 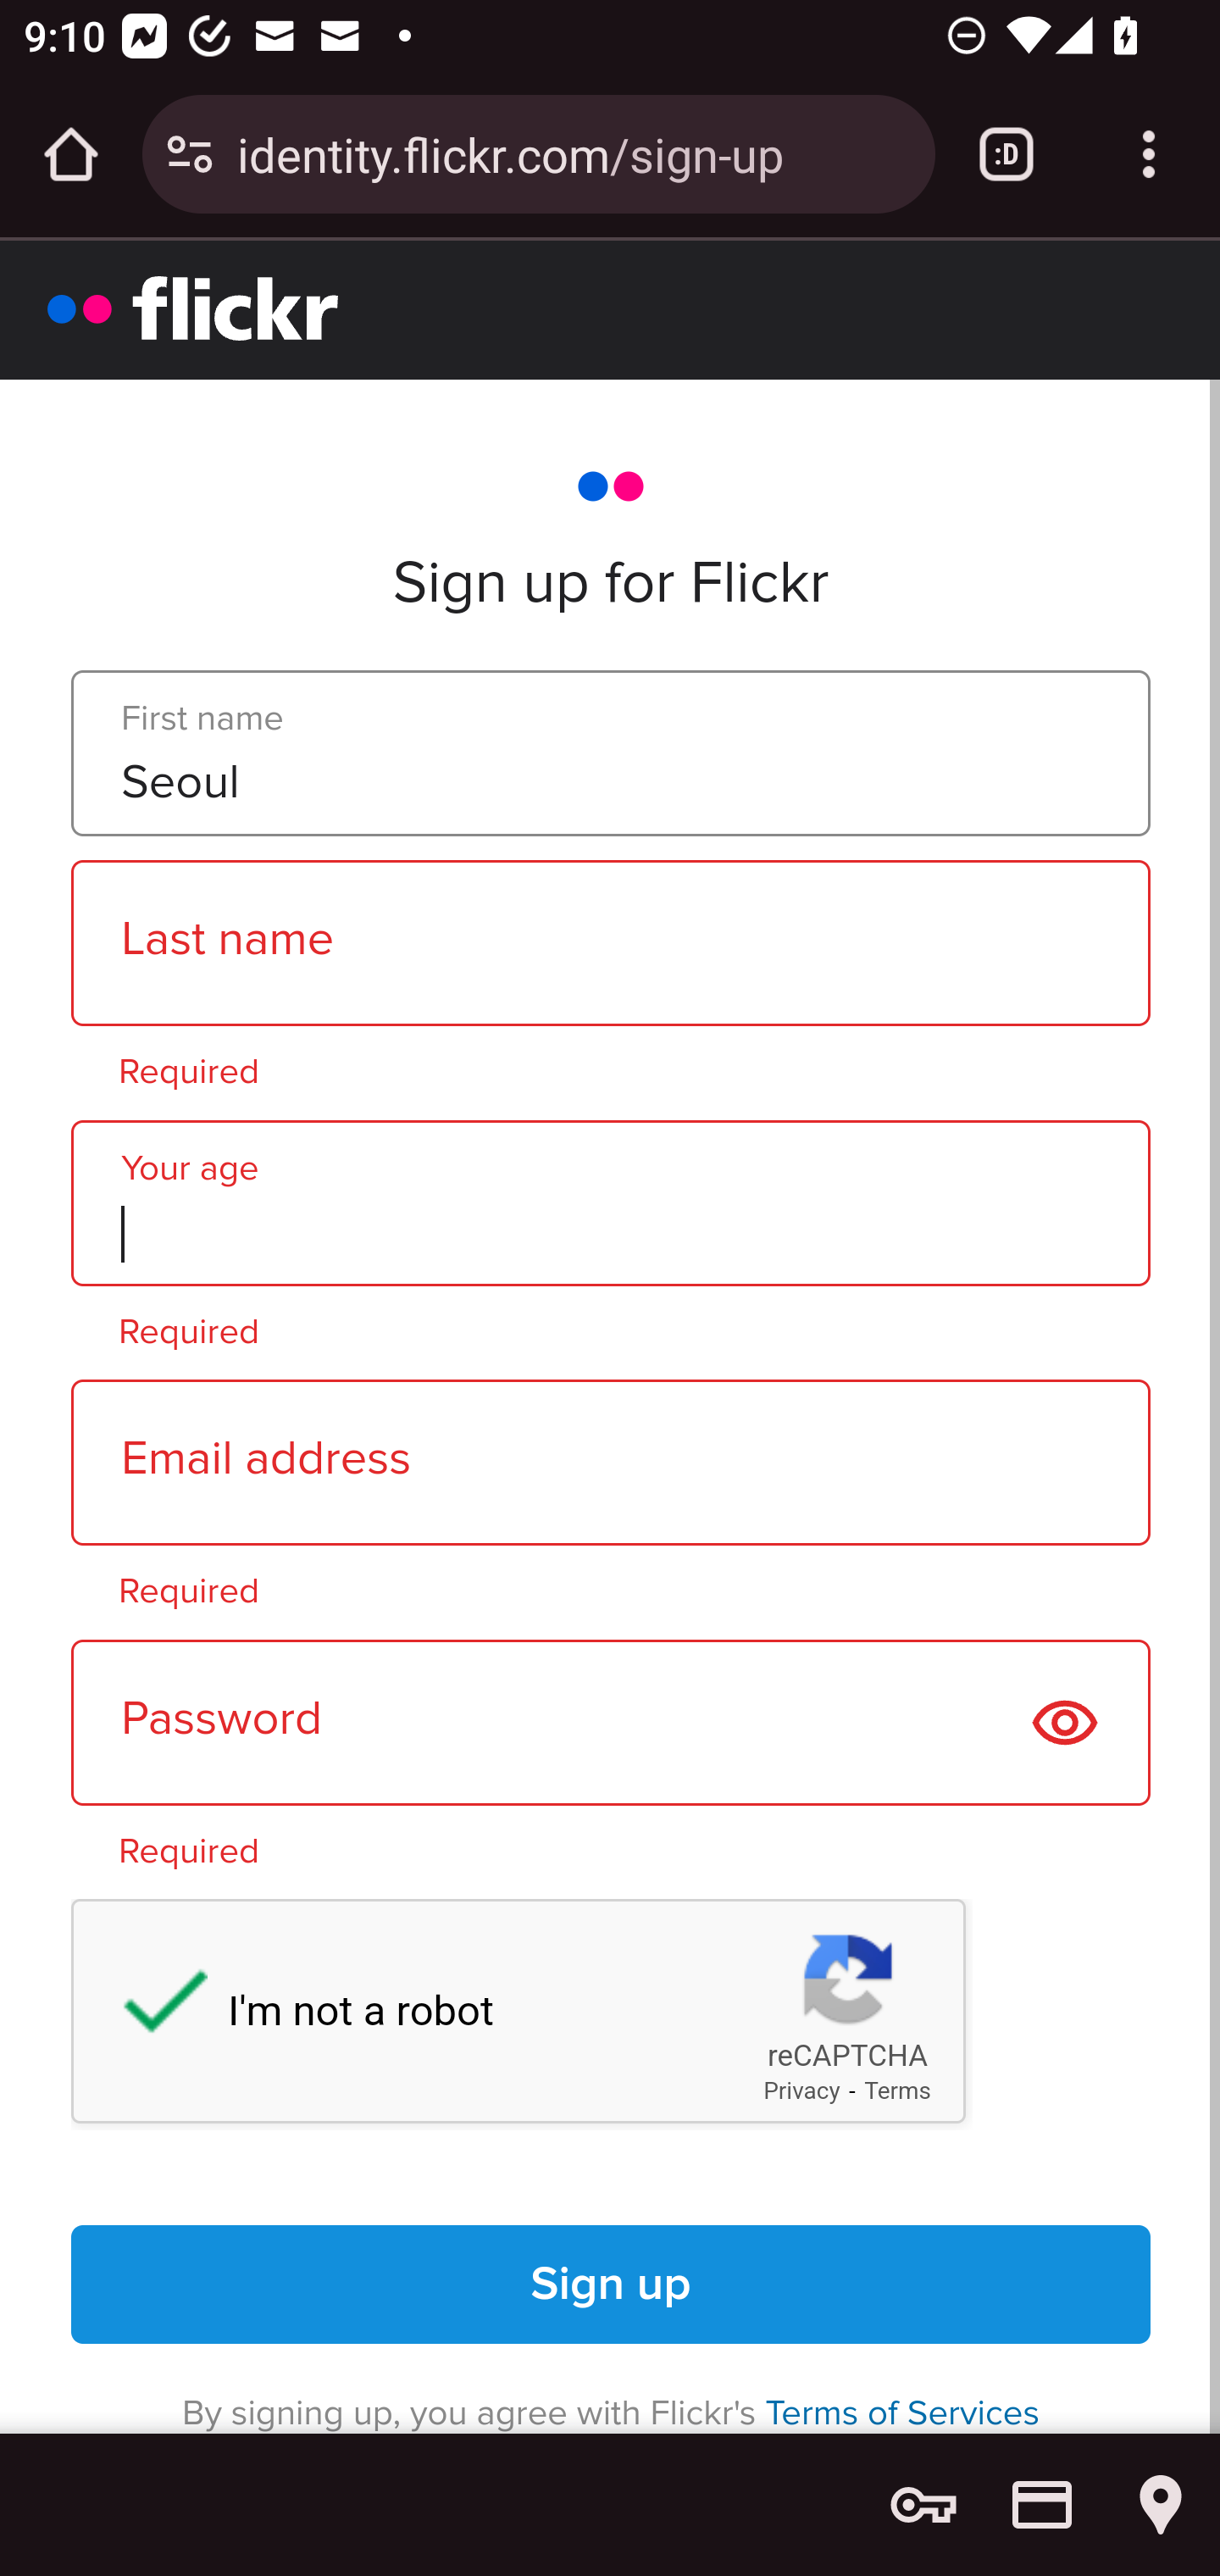 I want to click on Sign up, so click(x=612, y=2285).